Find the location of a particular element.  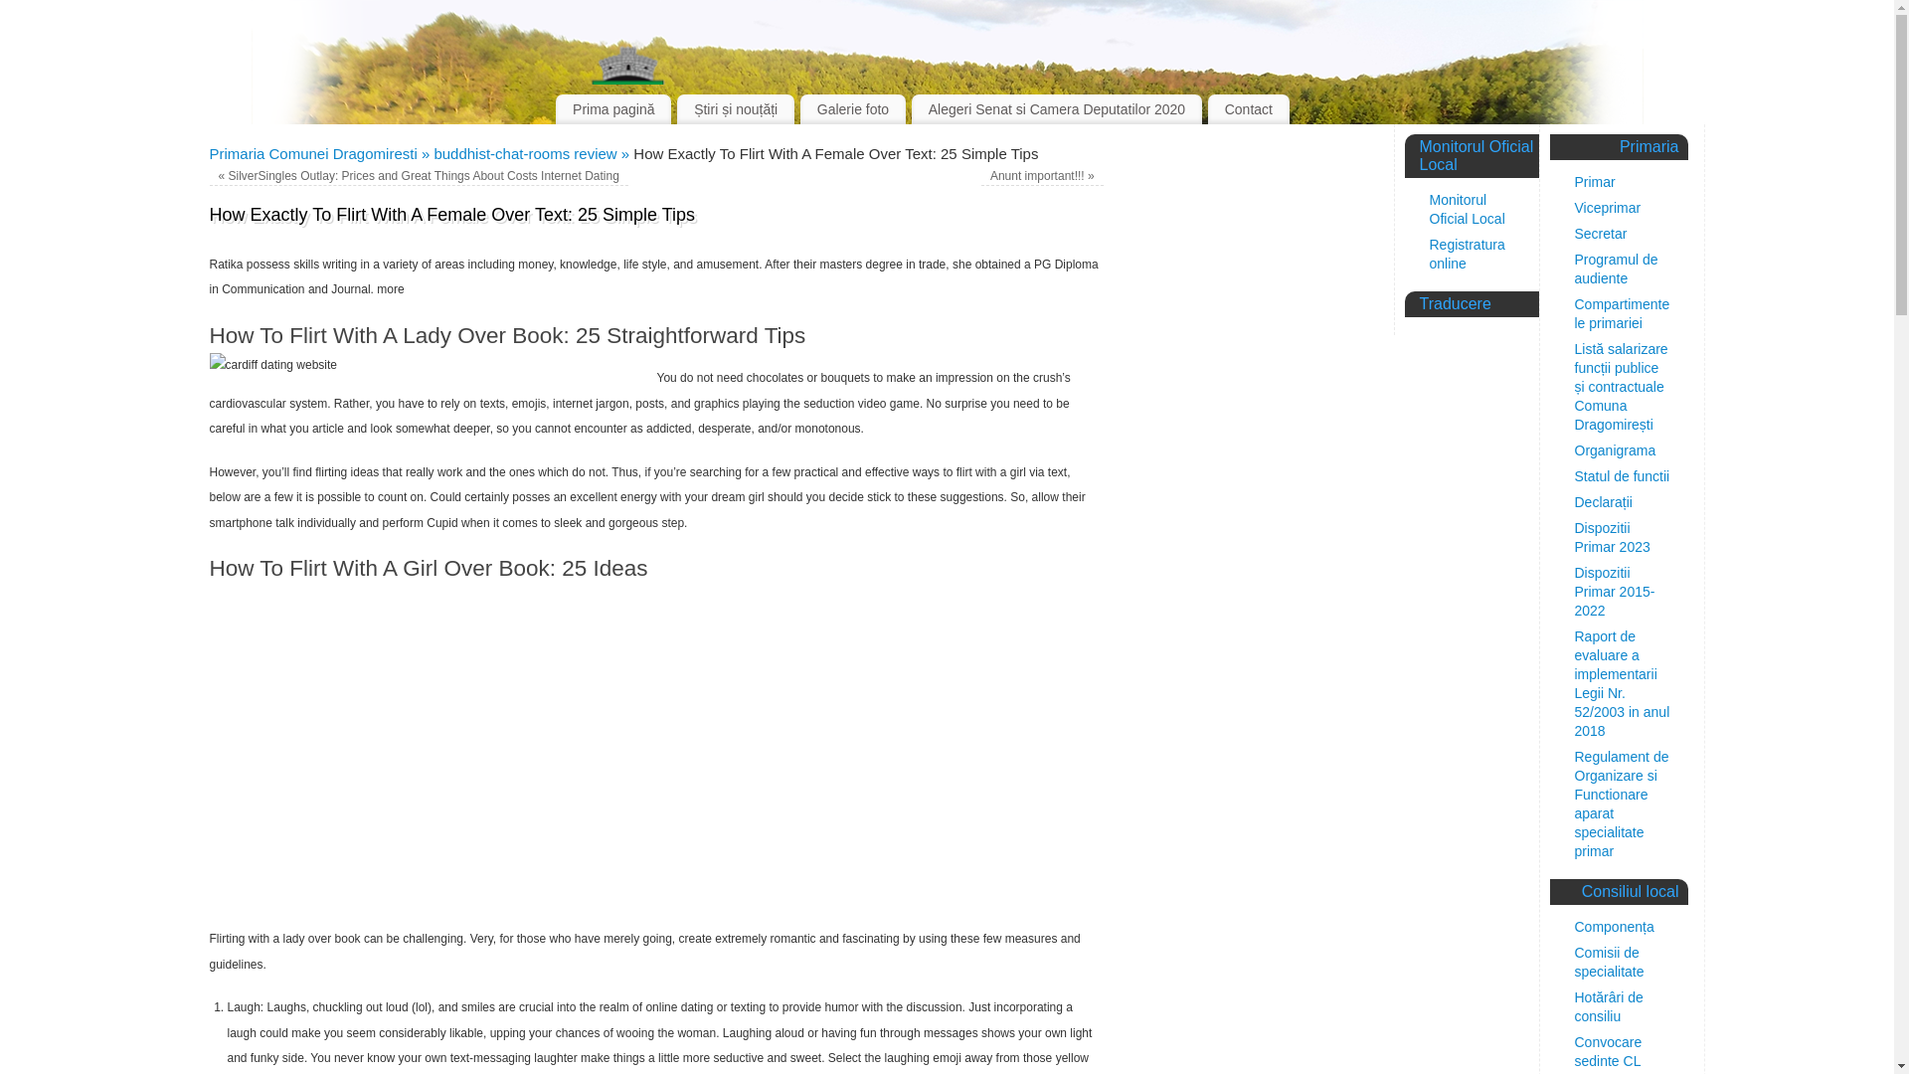

Viceprimar is located at coordinates (1609, 207).